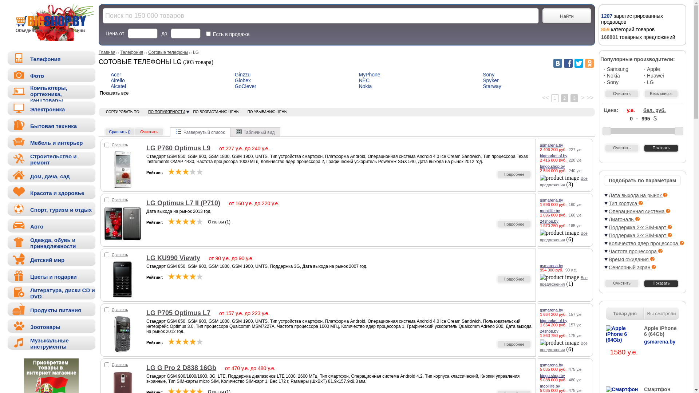  Describe the element at coordinates (183, 203) in the screenshot. I see `LG Optimus L7 II (P710)` at that location.